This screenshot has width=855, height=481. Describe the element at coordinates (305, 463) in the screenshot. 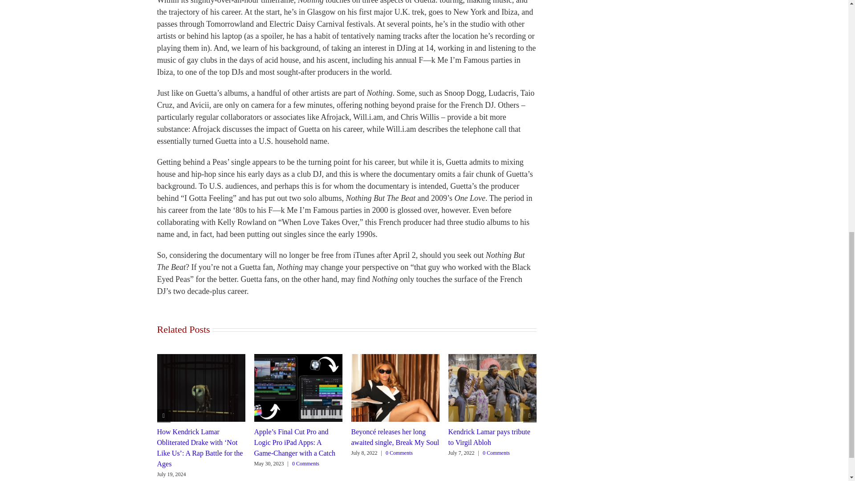

I see `0 Comments` at that location.